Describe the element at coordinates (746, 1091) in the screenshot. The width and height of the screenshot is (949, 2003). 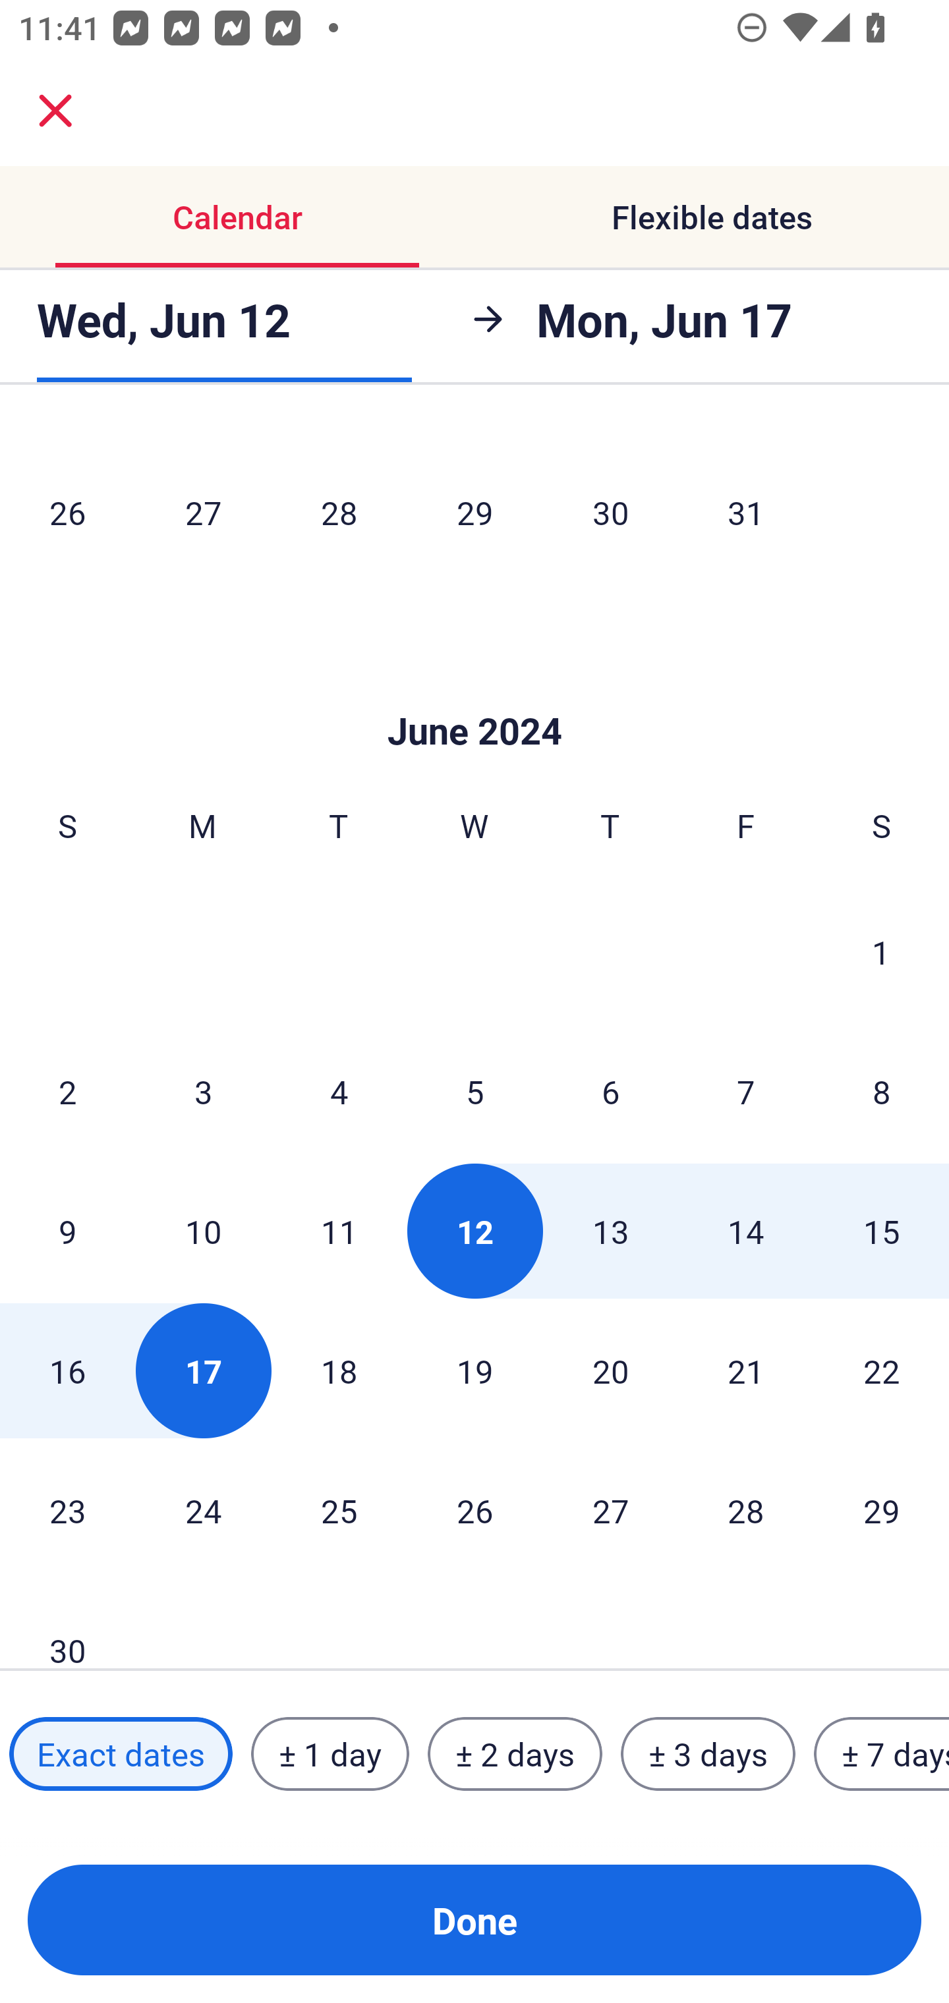
I see `7 Friday, June 7, 2024` at that location.